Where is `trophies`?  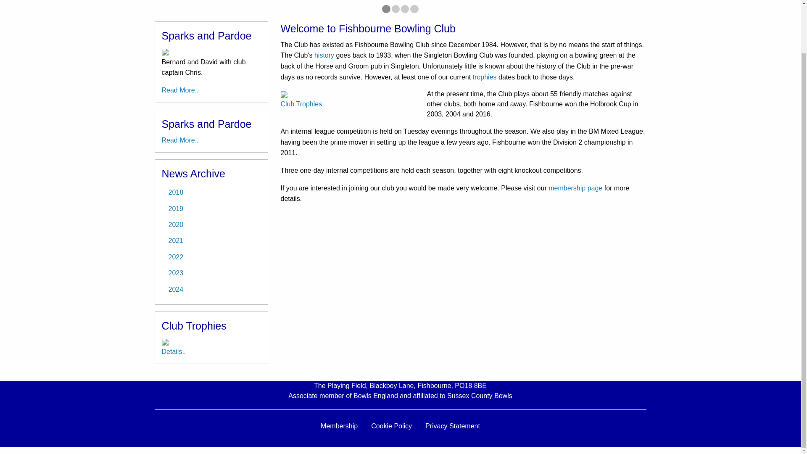 trophies is located at coordinates (485, 77).